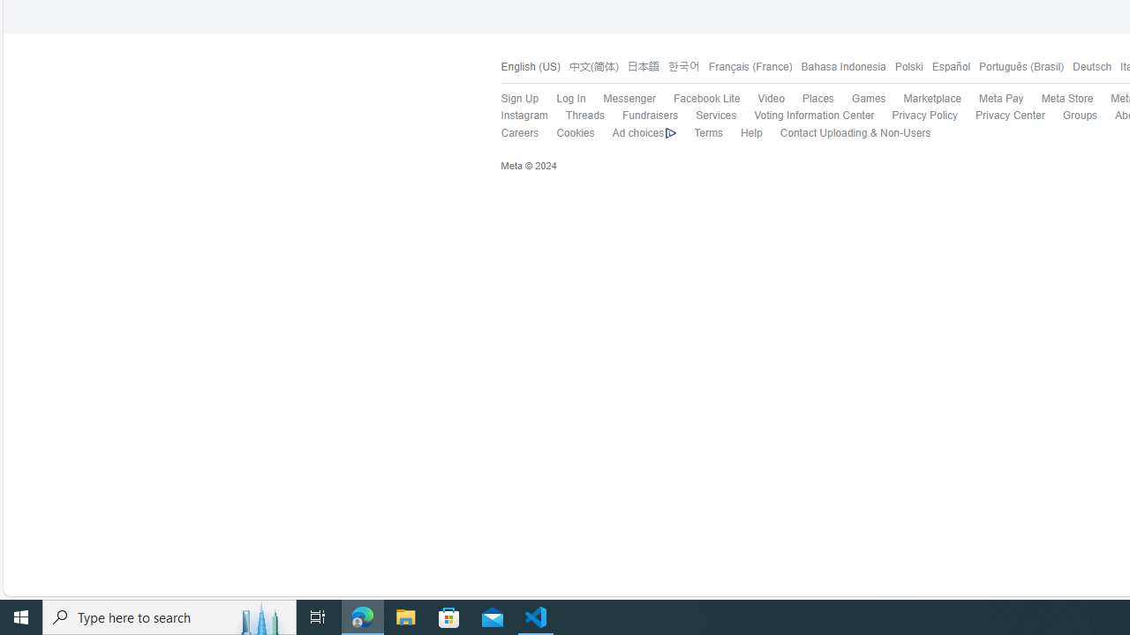 This screenshot has height=635, width=1130. I want to click on Meta Pay, so click(1001, 99).